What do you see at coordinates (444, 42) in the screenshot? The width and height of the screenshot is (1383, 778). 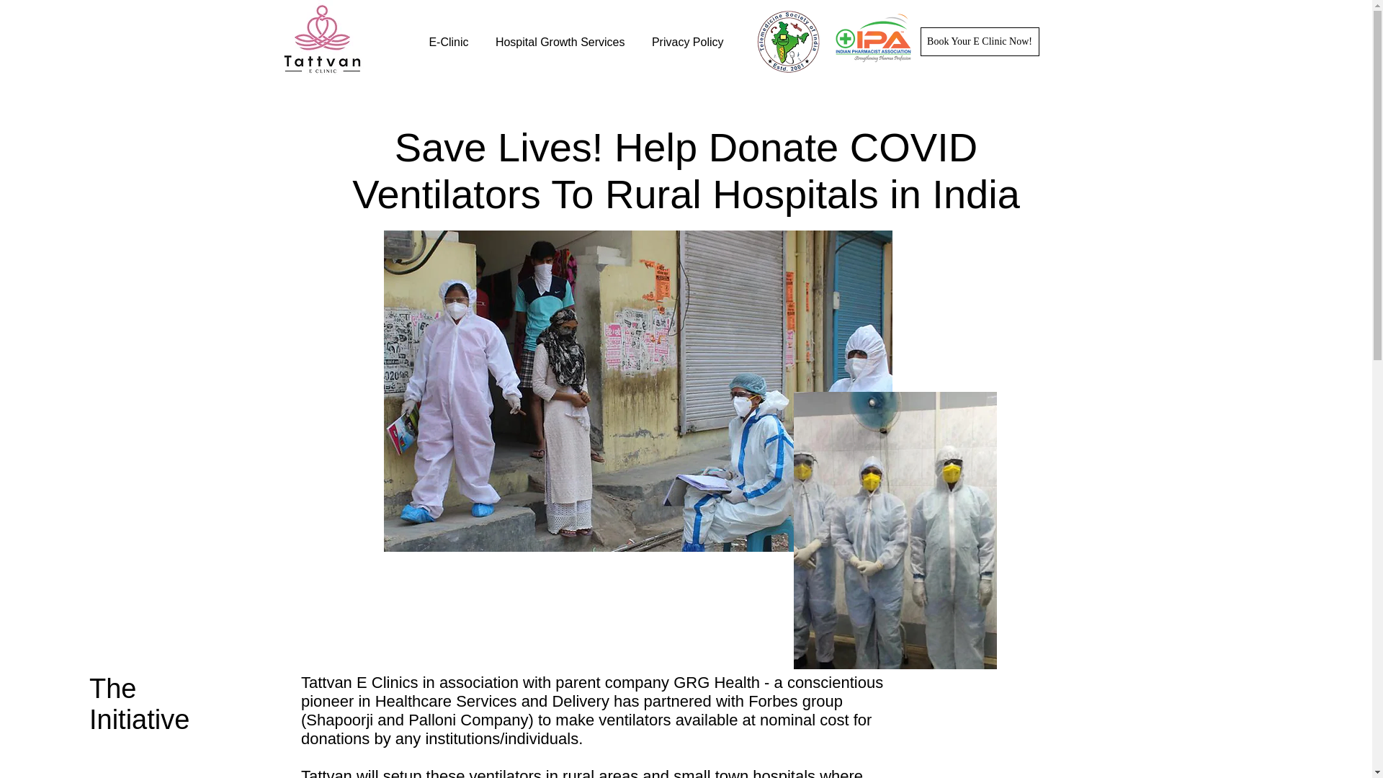 I see `E-Clinic` at bounding box center [444, 42].